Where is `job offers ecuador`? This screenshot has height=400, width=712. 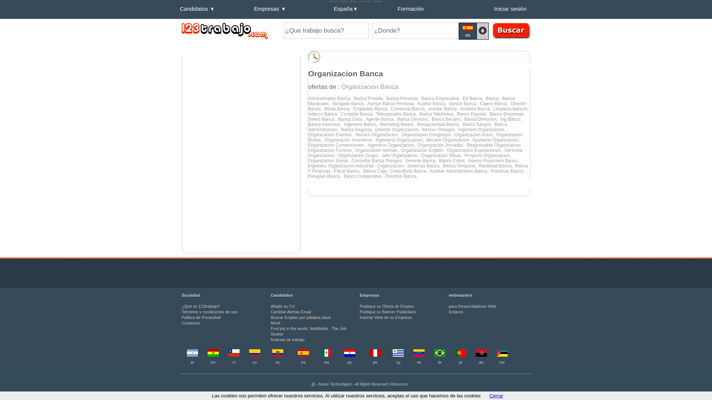
job offers ecuador is located at coordinates (278, 355).